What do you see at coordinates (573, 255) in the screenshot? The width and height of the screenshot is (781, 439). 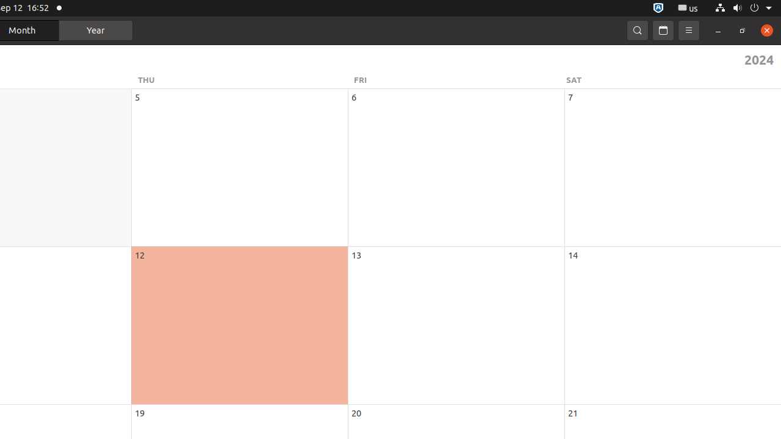 I see `14` at bounding box center [573, 255].